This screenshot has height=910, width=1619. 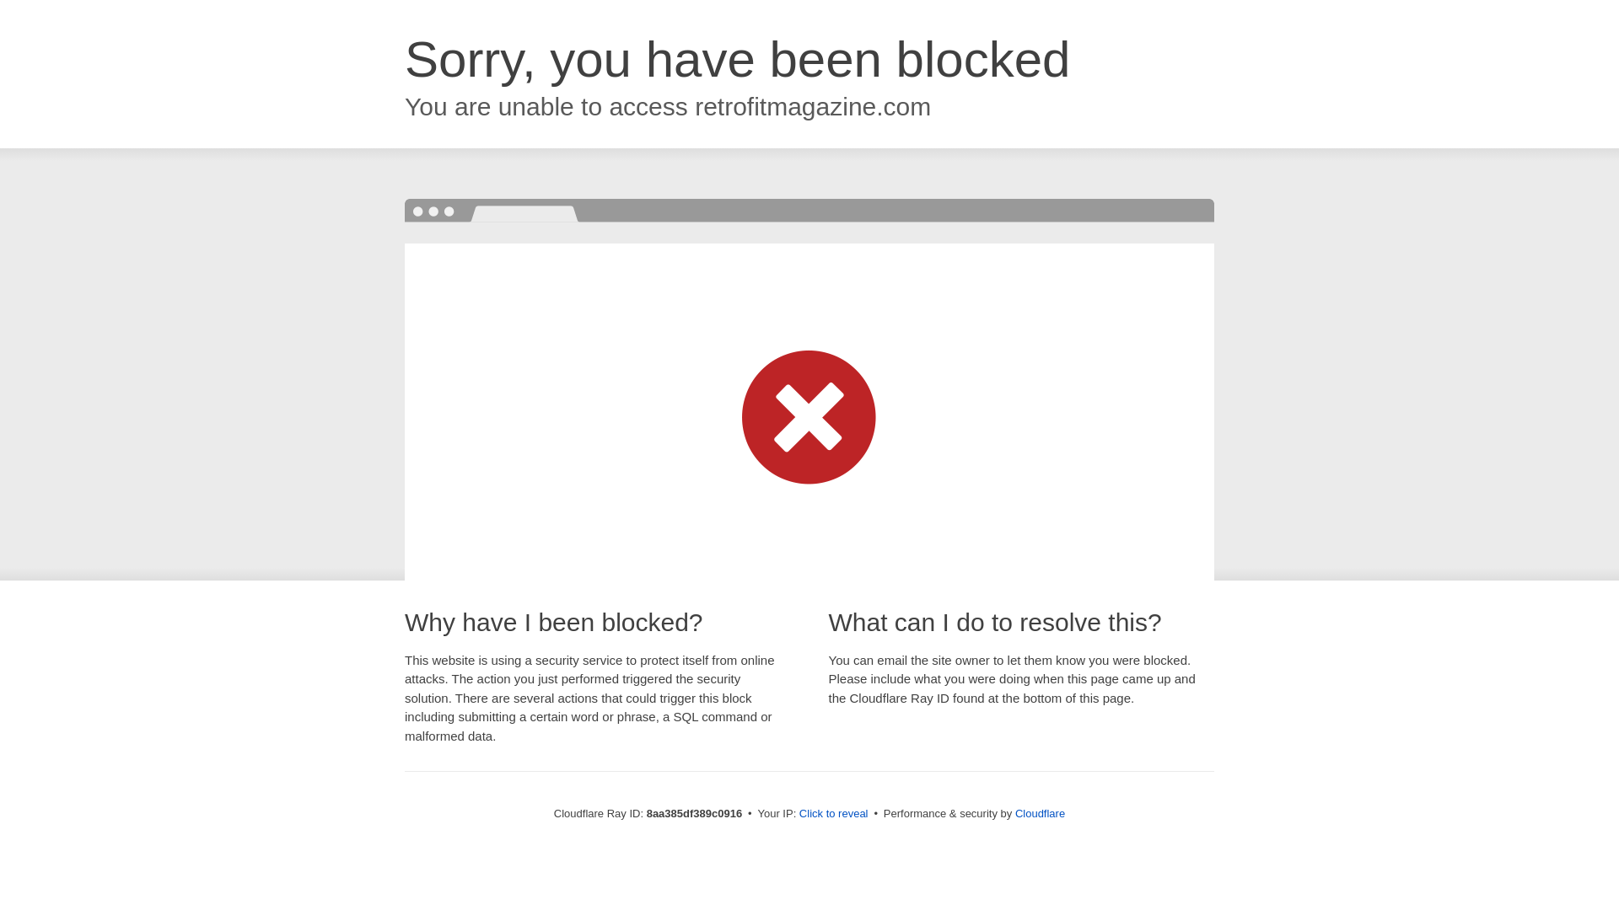 What do you see at coordinates (1040, 813) in the screenshot?
I see `Cloudflare` at bounding box center [1040, 813].